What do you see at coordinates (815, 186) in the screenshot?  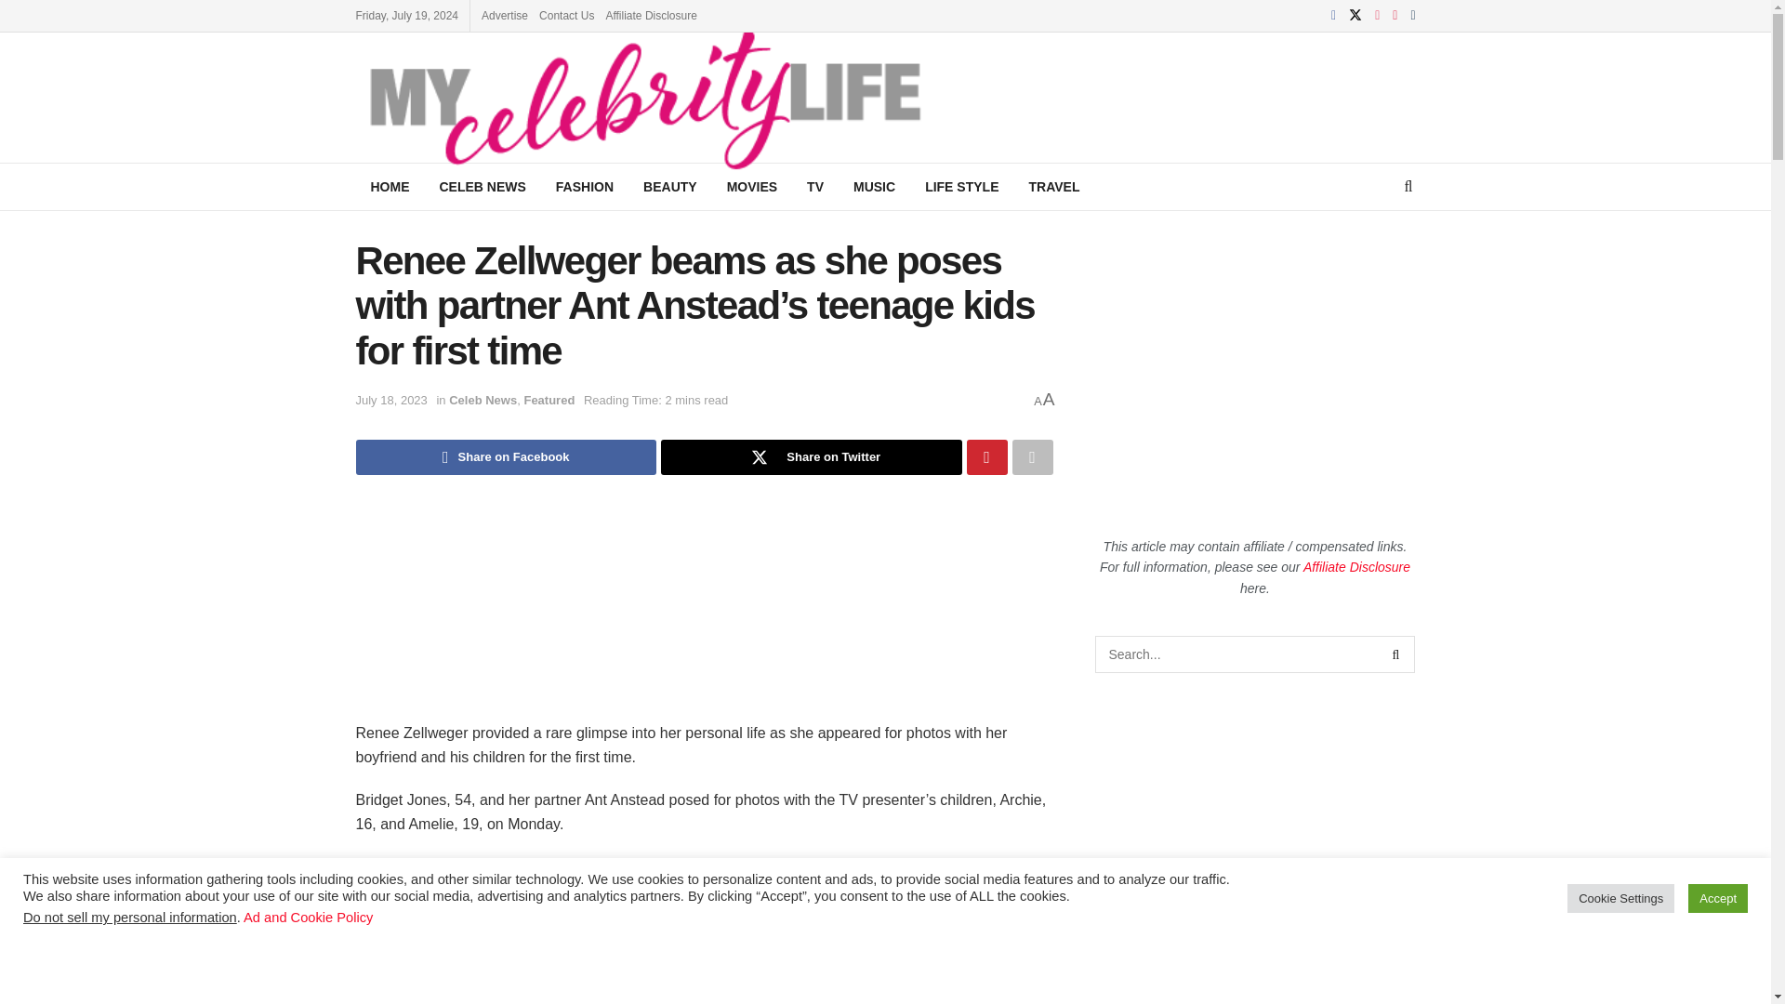 I see `TV` at bounding box center [815, 186].